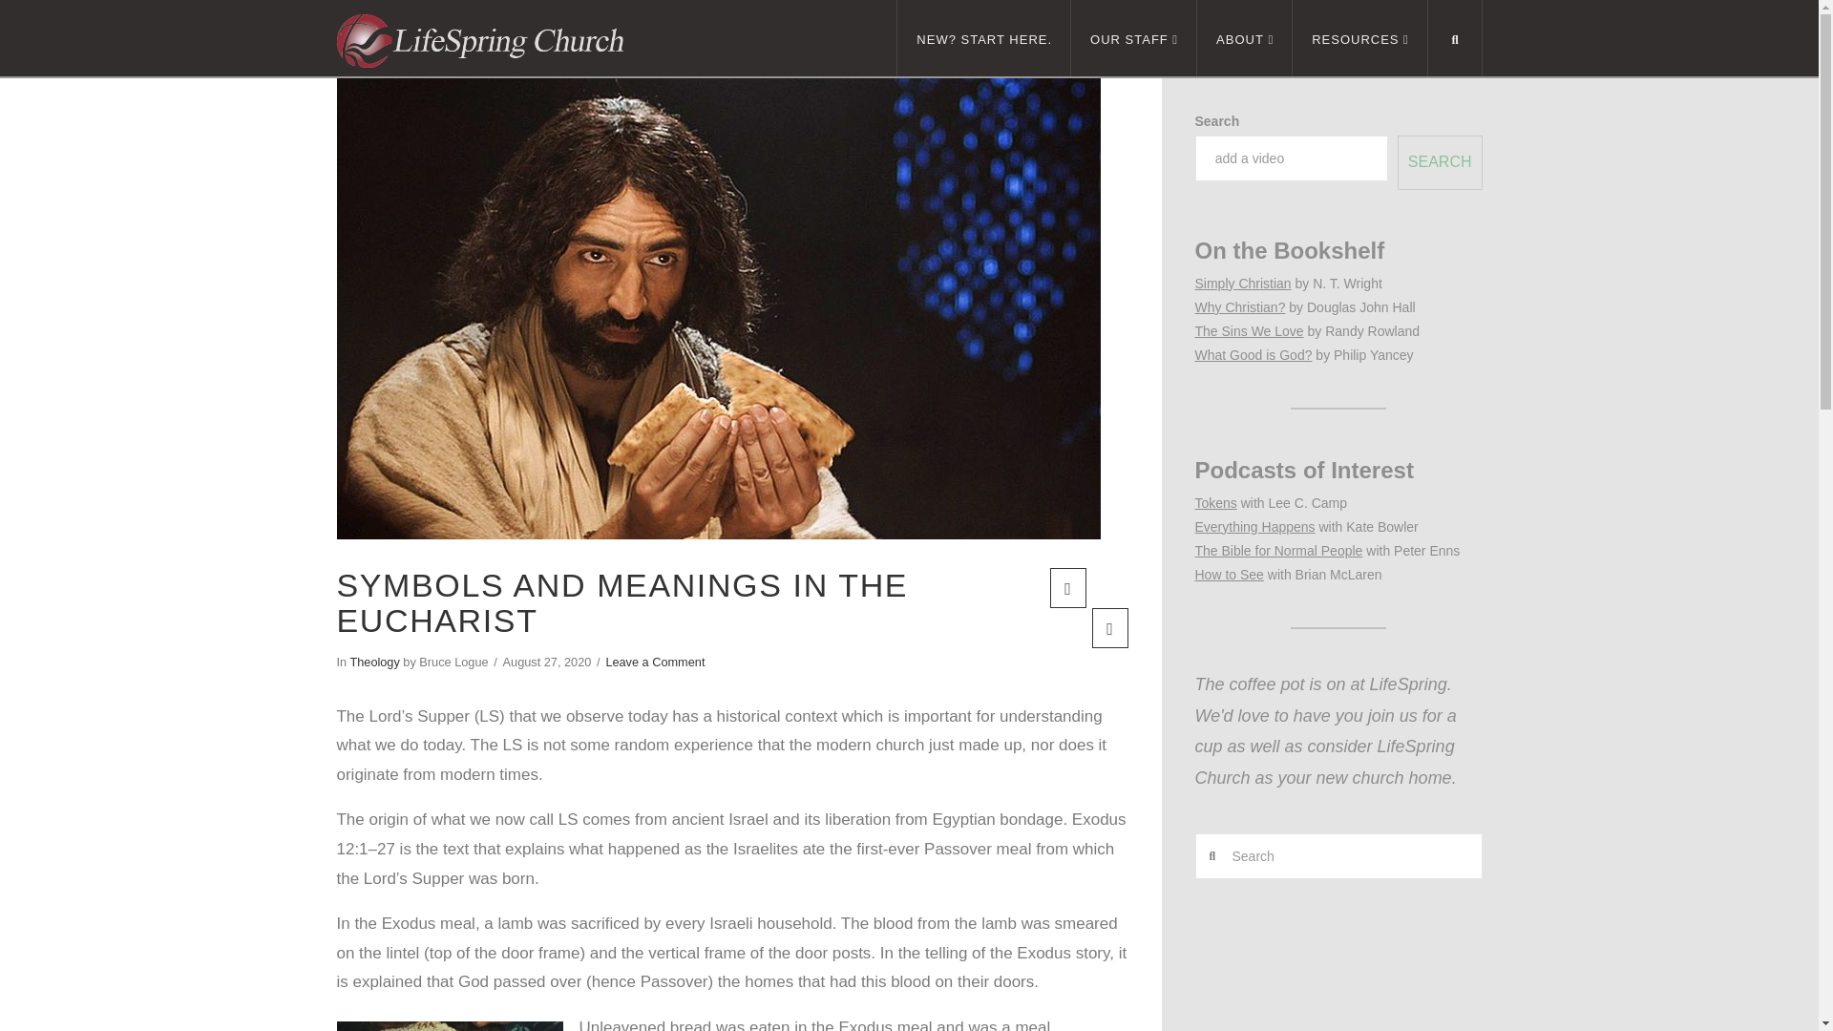 This screenshot has height=1031, width=1833. I want to click on NEW? START HERE., so click(983, 38).